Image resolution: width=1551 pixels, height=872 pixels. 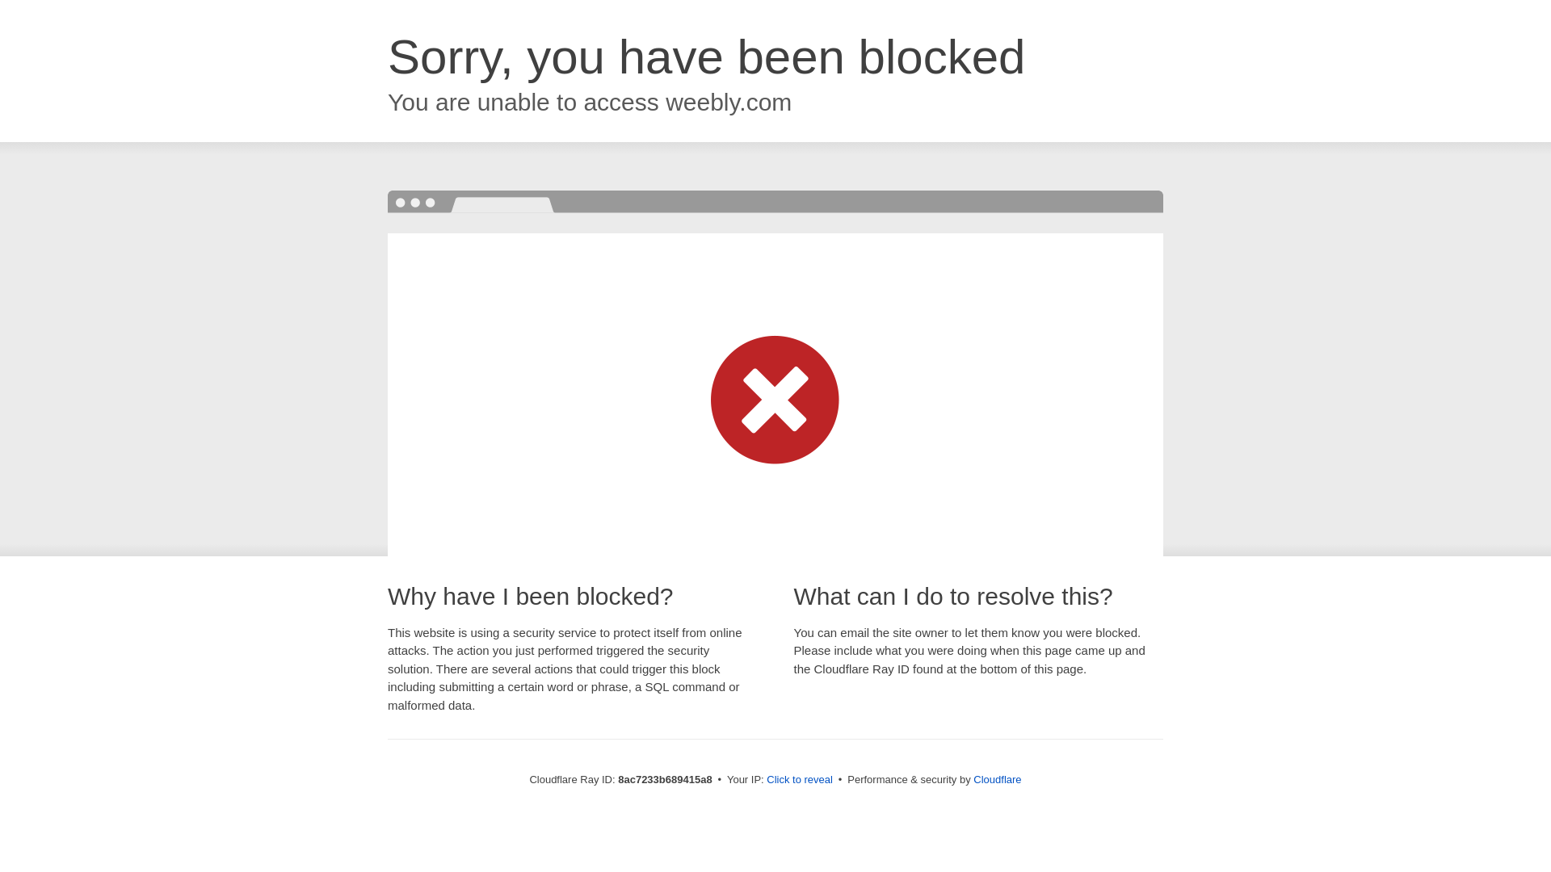 I want to click on Cloudflare, so click(x=997, y=779).